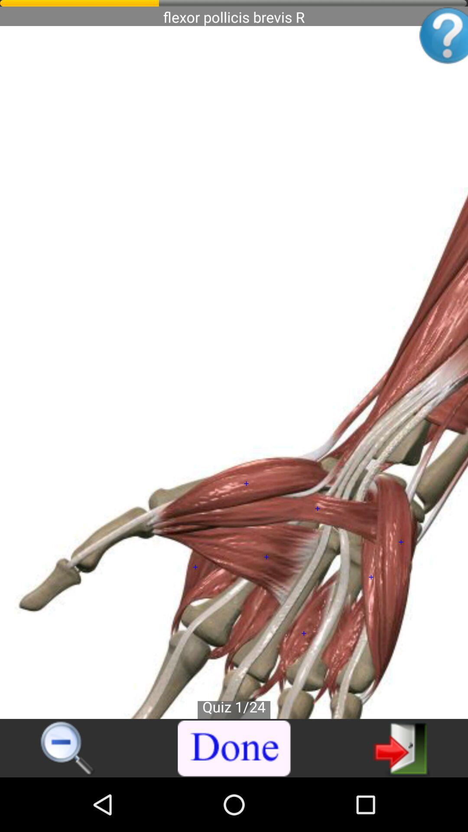 This screenshot has height=832, width=468. Describe the element at coordinates (401, 748) in the screenshot. I see `next image` at that location.